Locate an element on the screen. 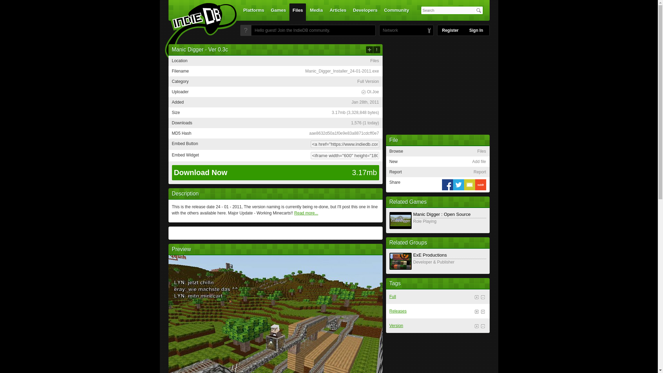 The height and width of the screenshot is (373, 663). Games is located at coordinates (278, 12).